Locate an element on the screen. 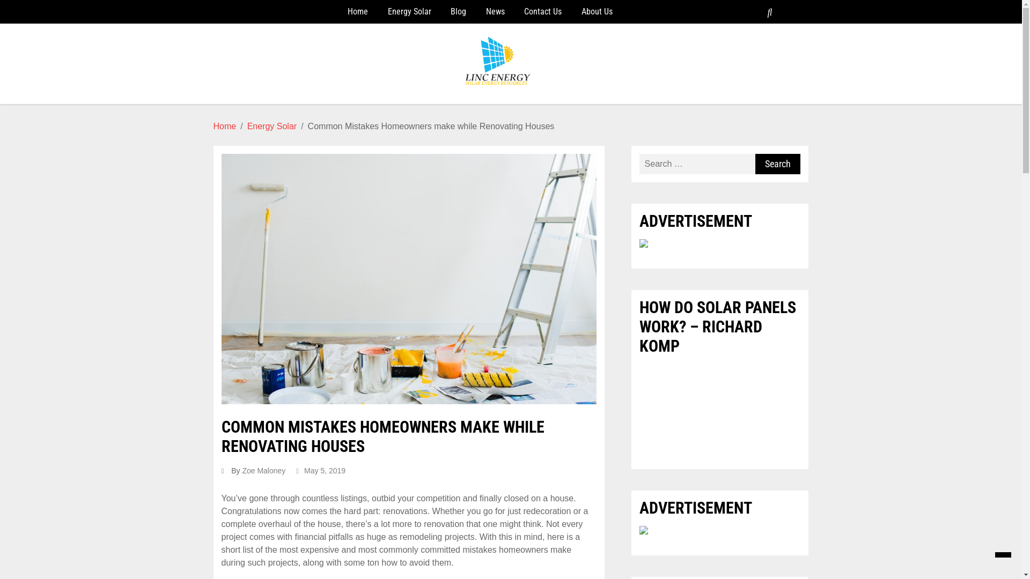  Energy Solar is located at coordinates (273, 127).